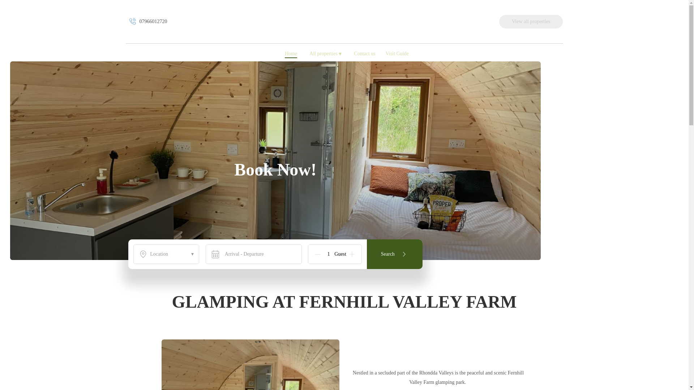  I want to click on Contact us, so click(364, 54).